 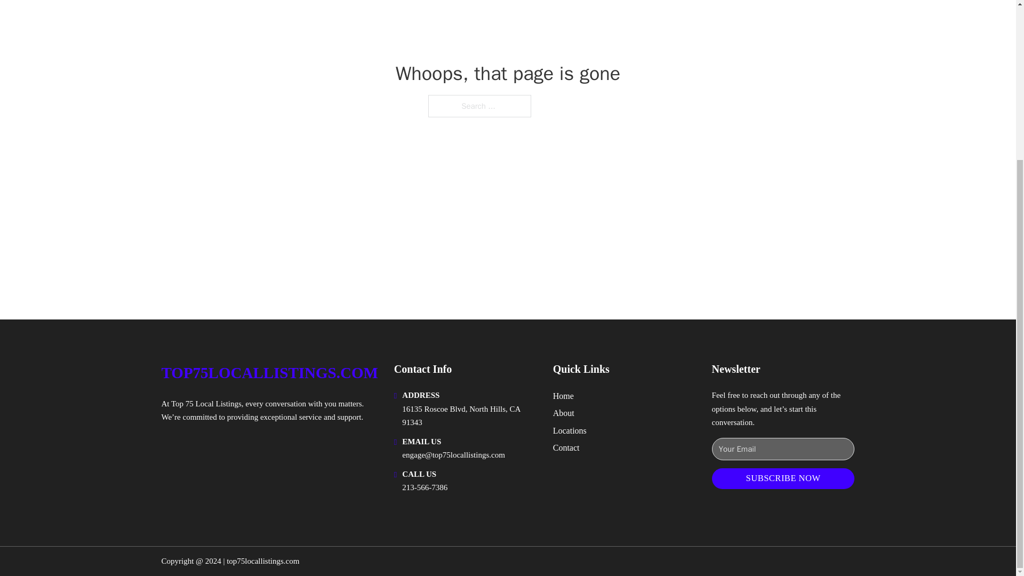 I want to click on Home, so click(x=563, y=396).